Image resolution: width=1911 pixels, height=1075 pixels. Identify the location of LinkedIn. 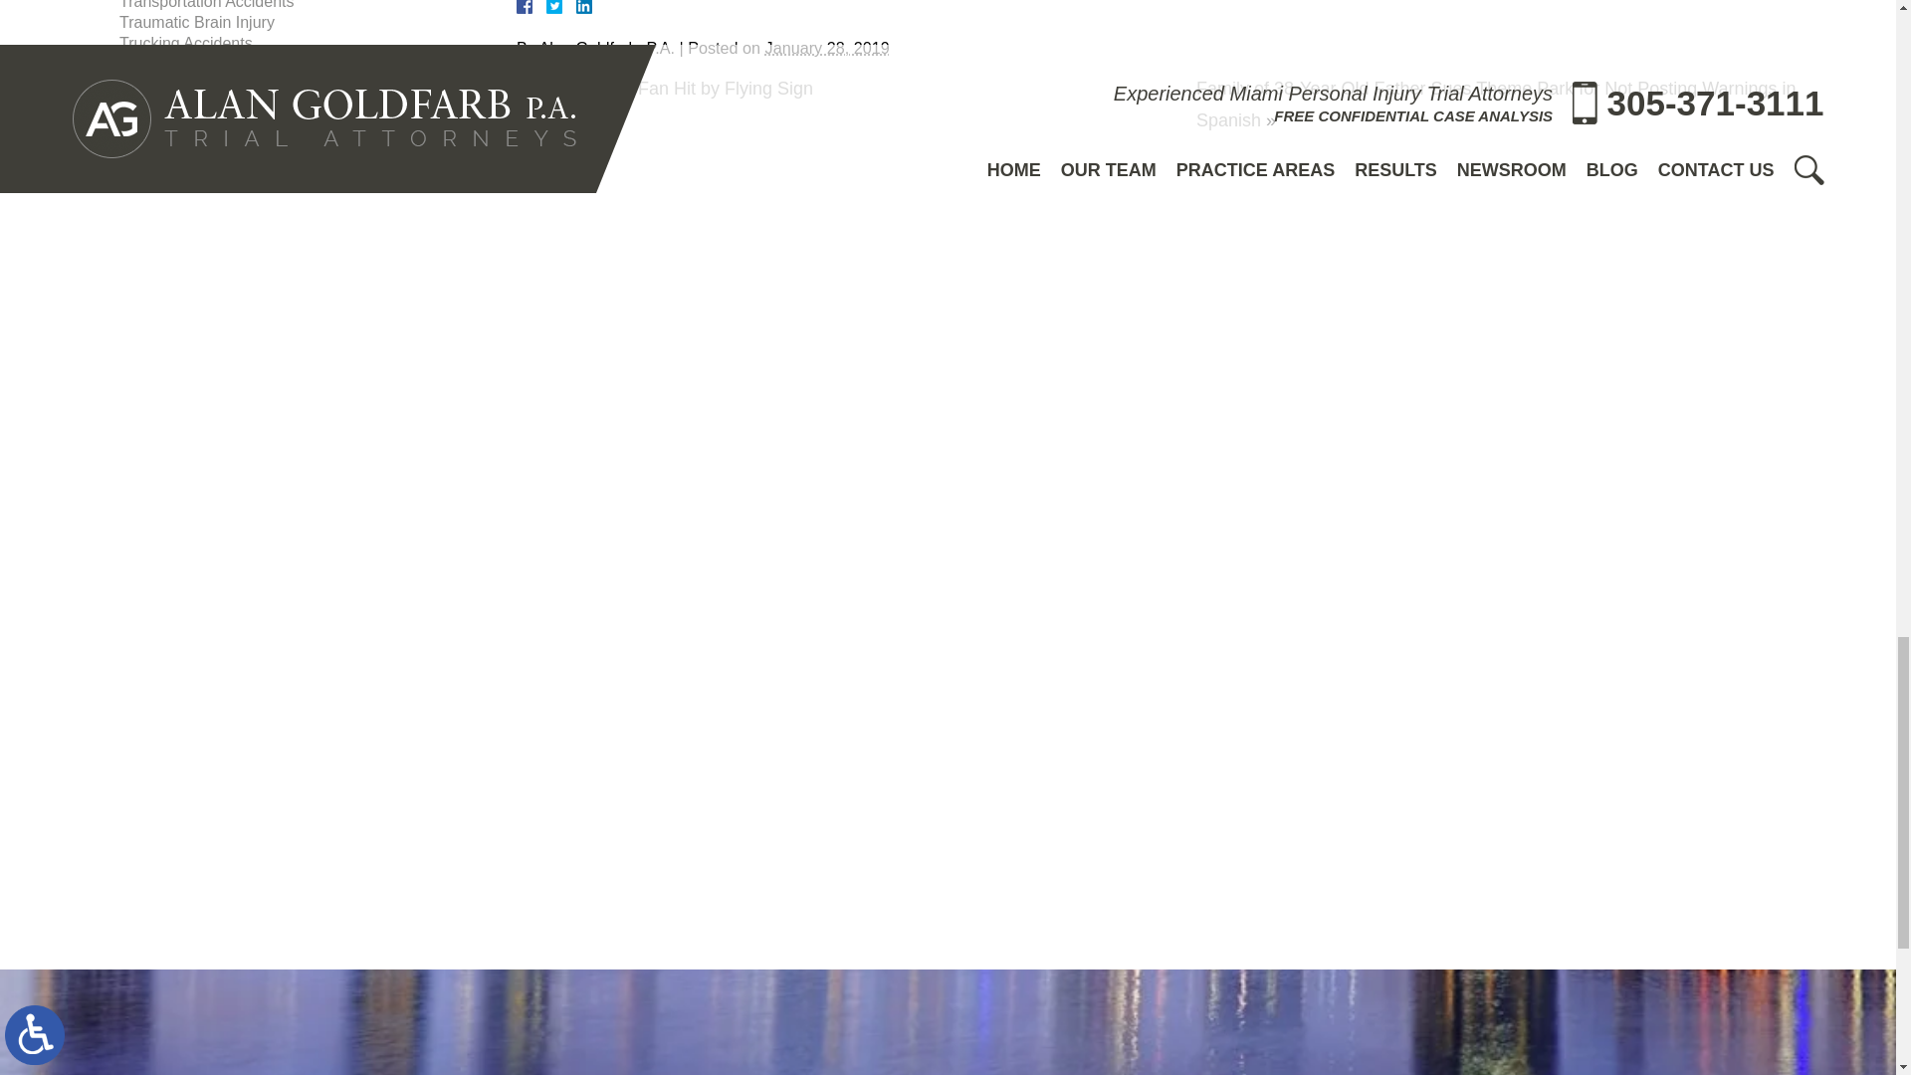
(575, 7).